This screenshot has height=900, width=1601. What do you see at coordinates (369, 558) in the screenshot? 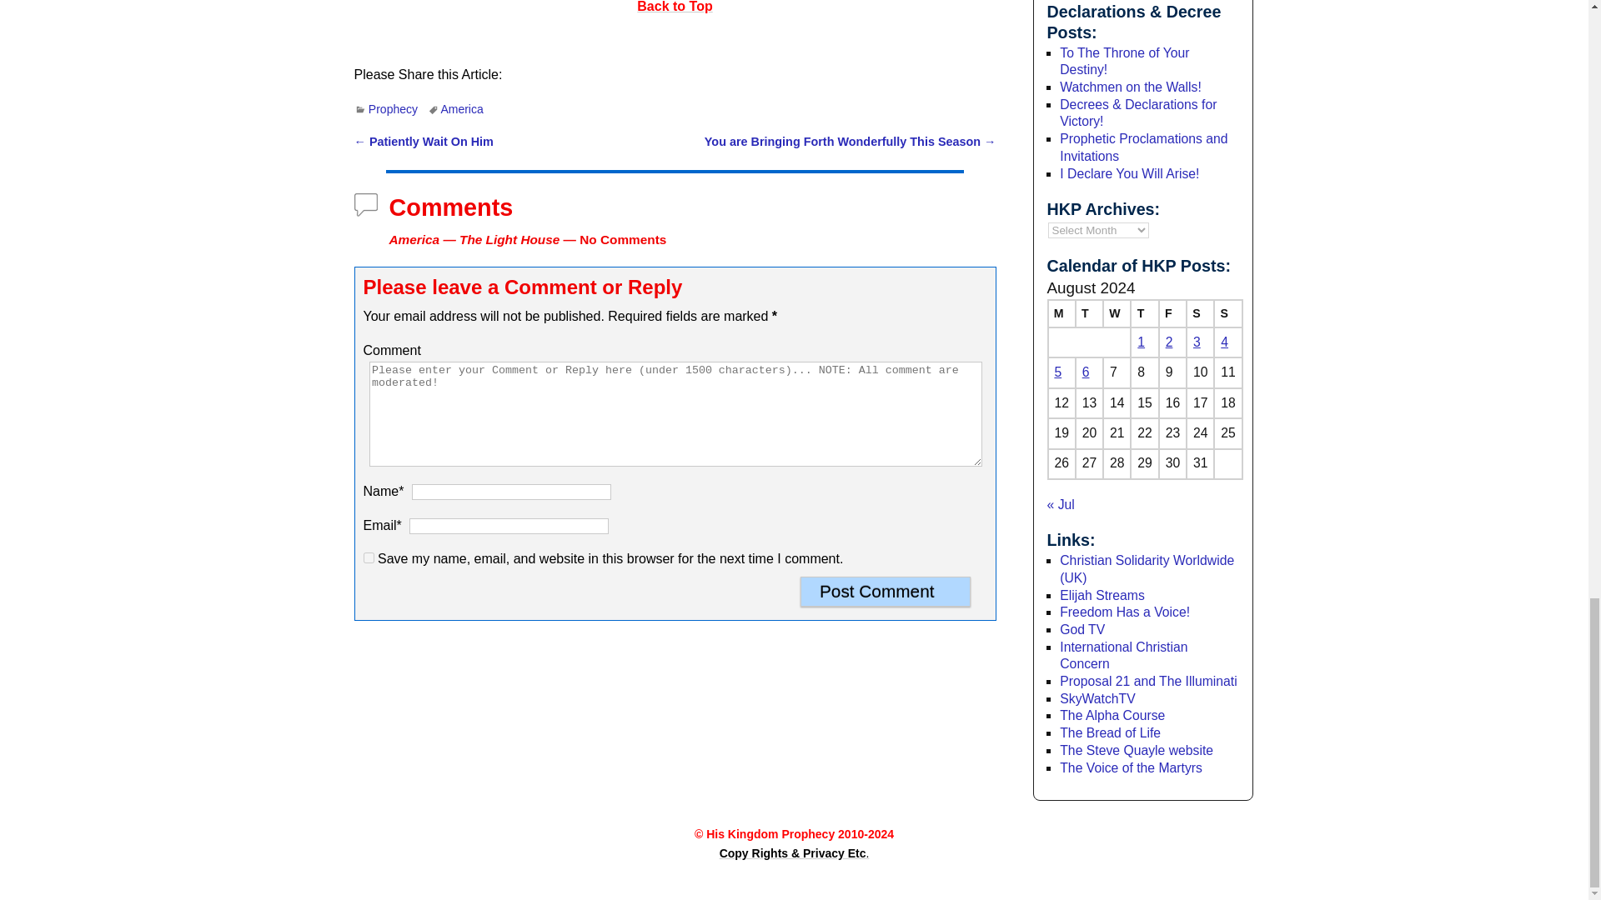
I see `yes` at bounding box center [369, 558].